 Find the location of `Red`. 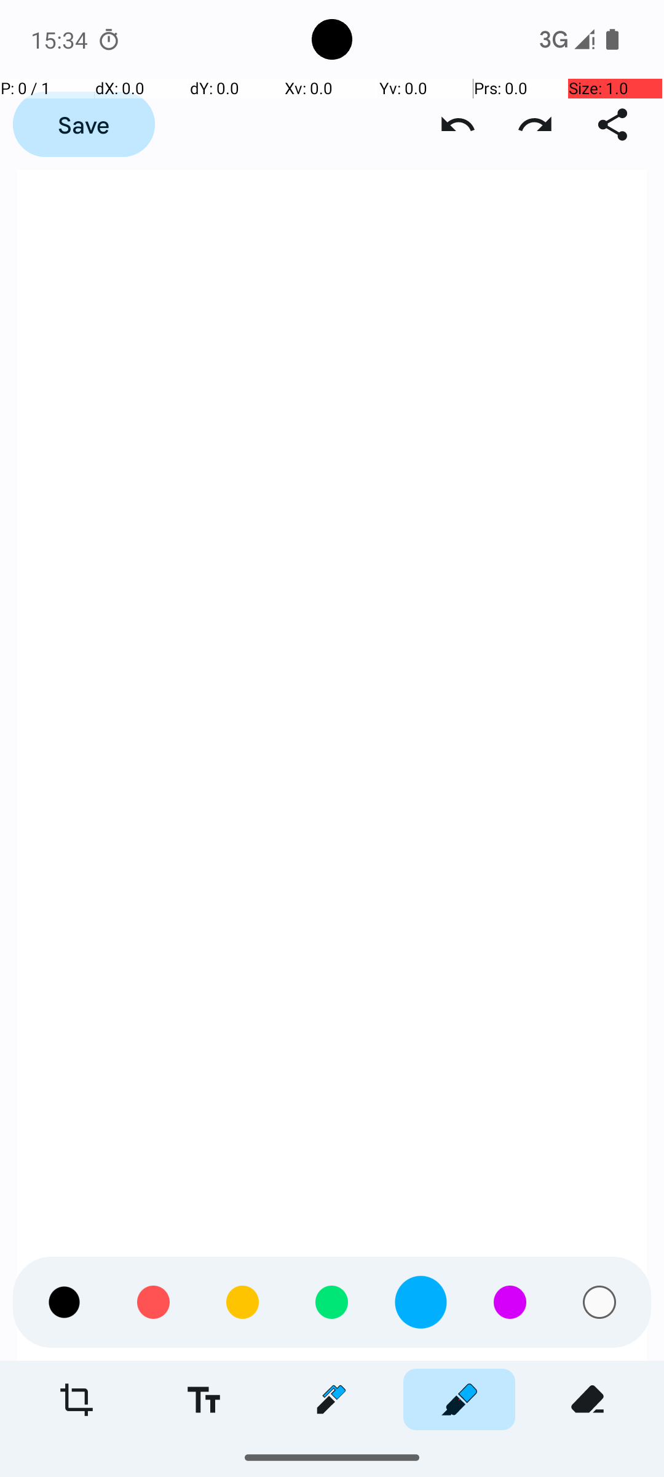

Red is located at coordinates (154, 1366).